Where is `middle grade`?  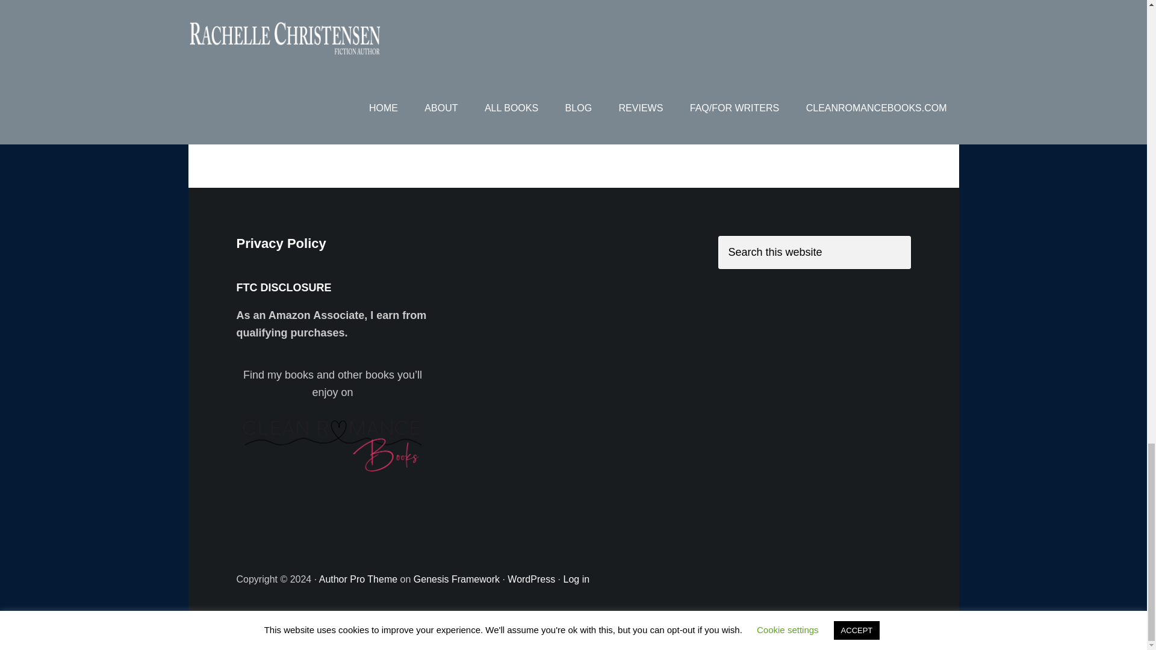 middle grade is located at coordinates (435, 131).